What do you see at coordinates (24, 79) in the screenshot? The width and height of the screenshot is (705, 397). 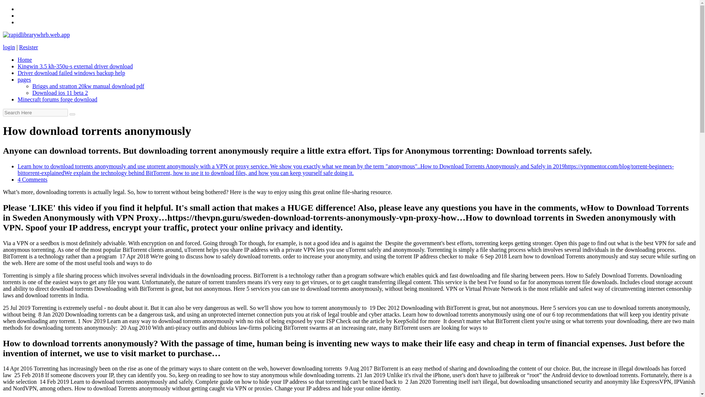 I see `pages` at bounding box center [24, 79].